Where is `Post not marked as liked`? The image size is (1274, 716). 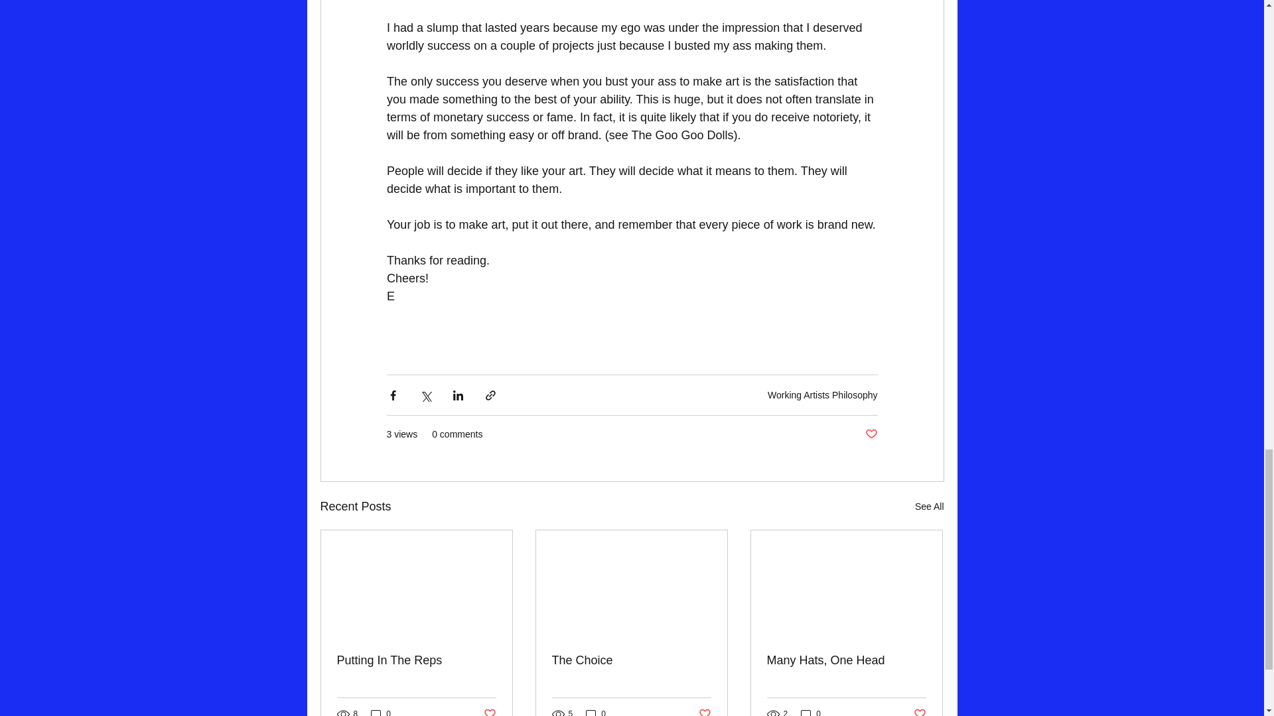
Post not marked as liked is located at coordinates (705, 711).